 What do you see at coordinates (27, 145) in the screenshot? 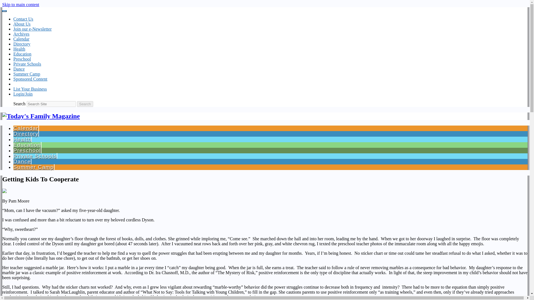
I see `Education` at bounding box center [27, 145].